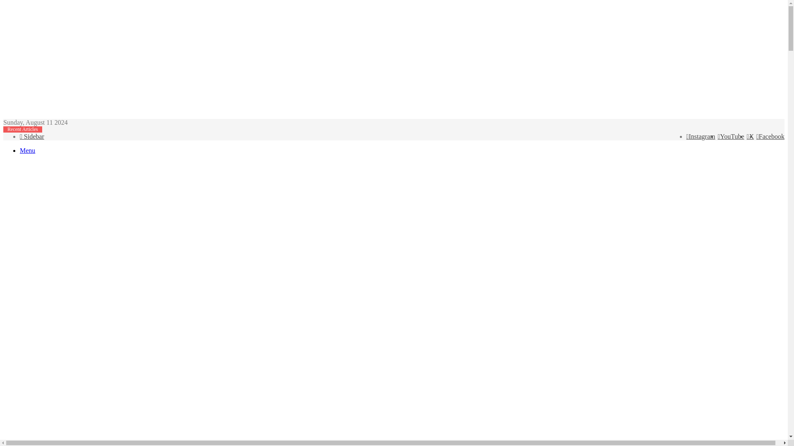  What do you see at coordinates (27, 150) in the screenshot?
I see `Menu` at bounding box center [27, 150].